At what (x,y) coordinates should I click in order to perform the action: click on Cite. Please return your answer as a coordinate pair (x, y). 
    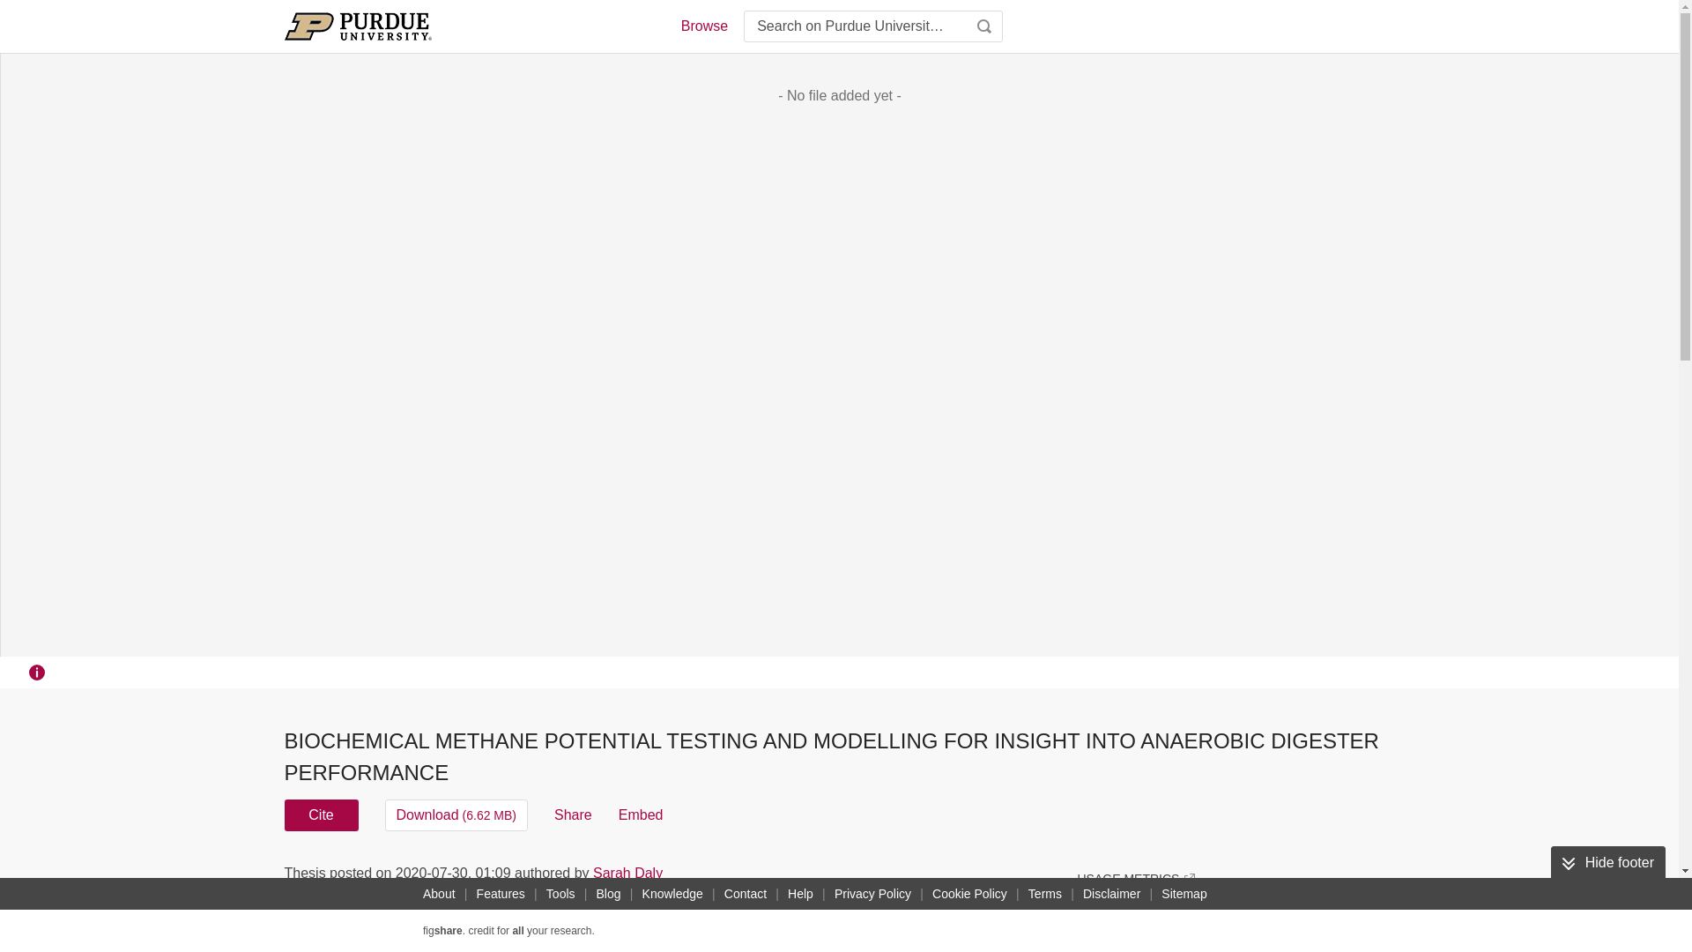
    Looking at the image, I should click on (321, 814).